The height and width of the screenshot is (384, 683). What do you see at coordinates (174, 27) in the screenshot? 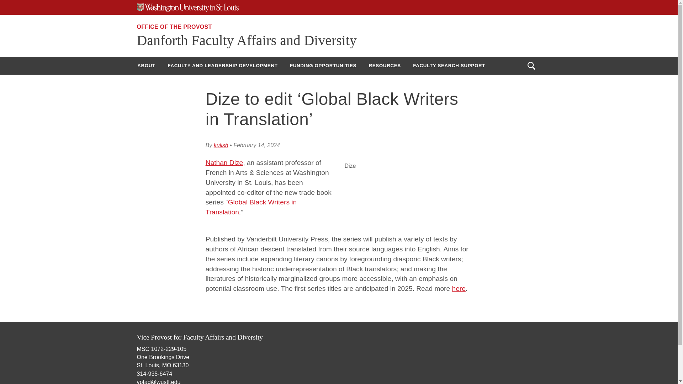
I see `OFFICE OF THE PROVOST` at bounding box center [174, 27].